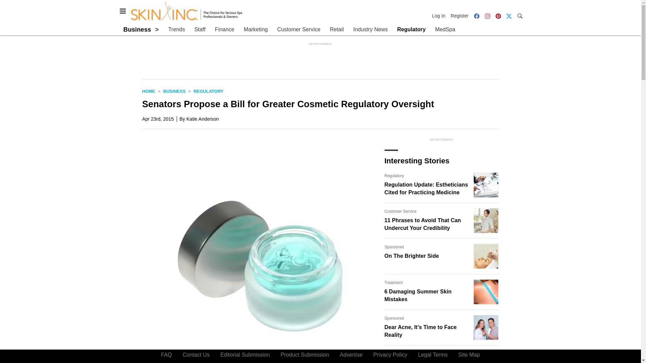  What do you see at coordinates (148, 91) in the screenshot?
I see `Home` at bounding box center [148, 91].